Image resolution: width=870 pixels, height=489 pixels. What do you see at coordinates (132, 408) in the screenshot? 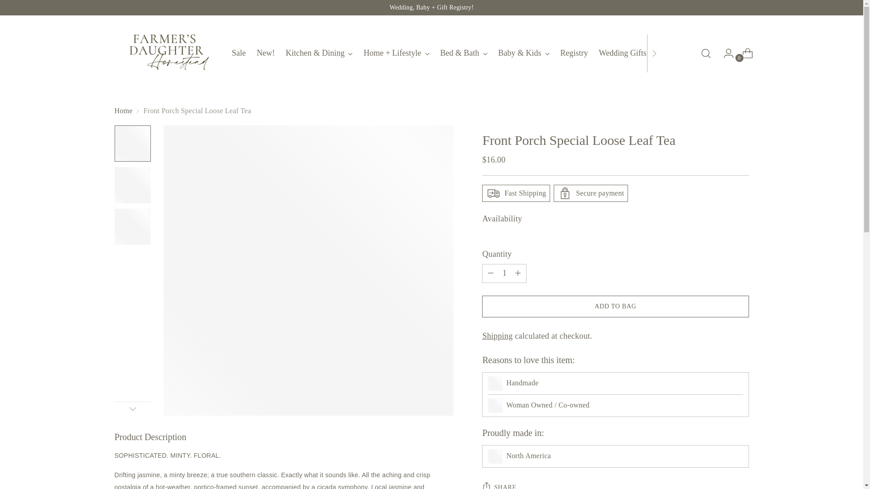
I see `Down` at bounding box center [132, 408].